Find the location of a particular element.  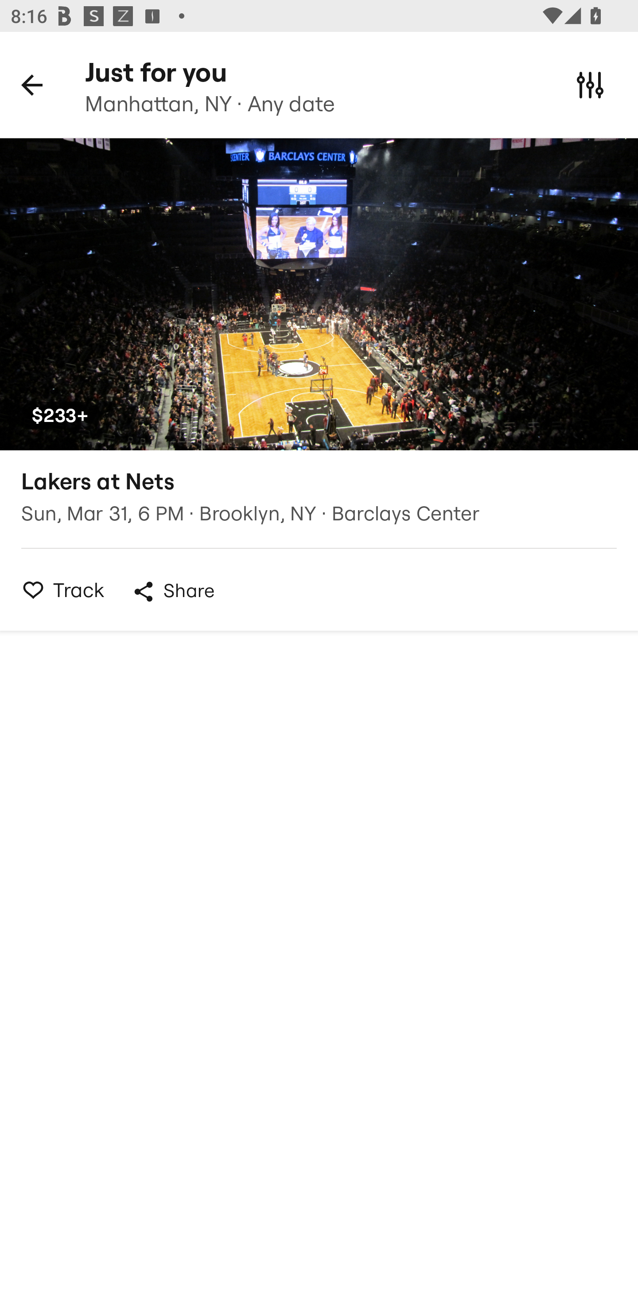

Track is located at coordinates (59, 590).